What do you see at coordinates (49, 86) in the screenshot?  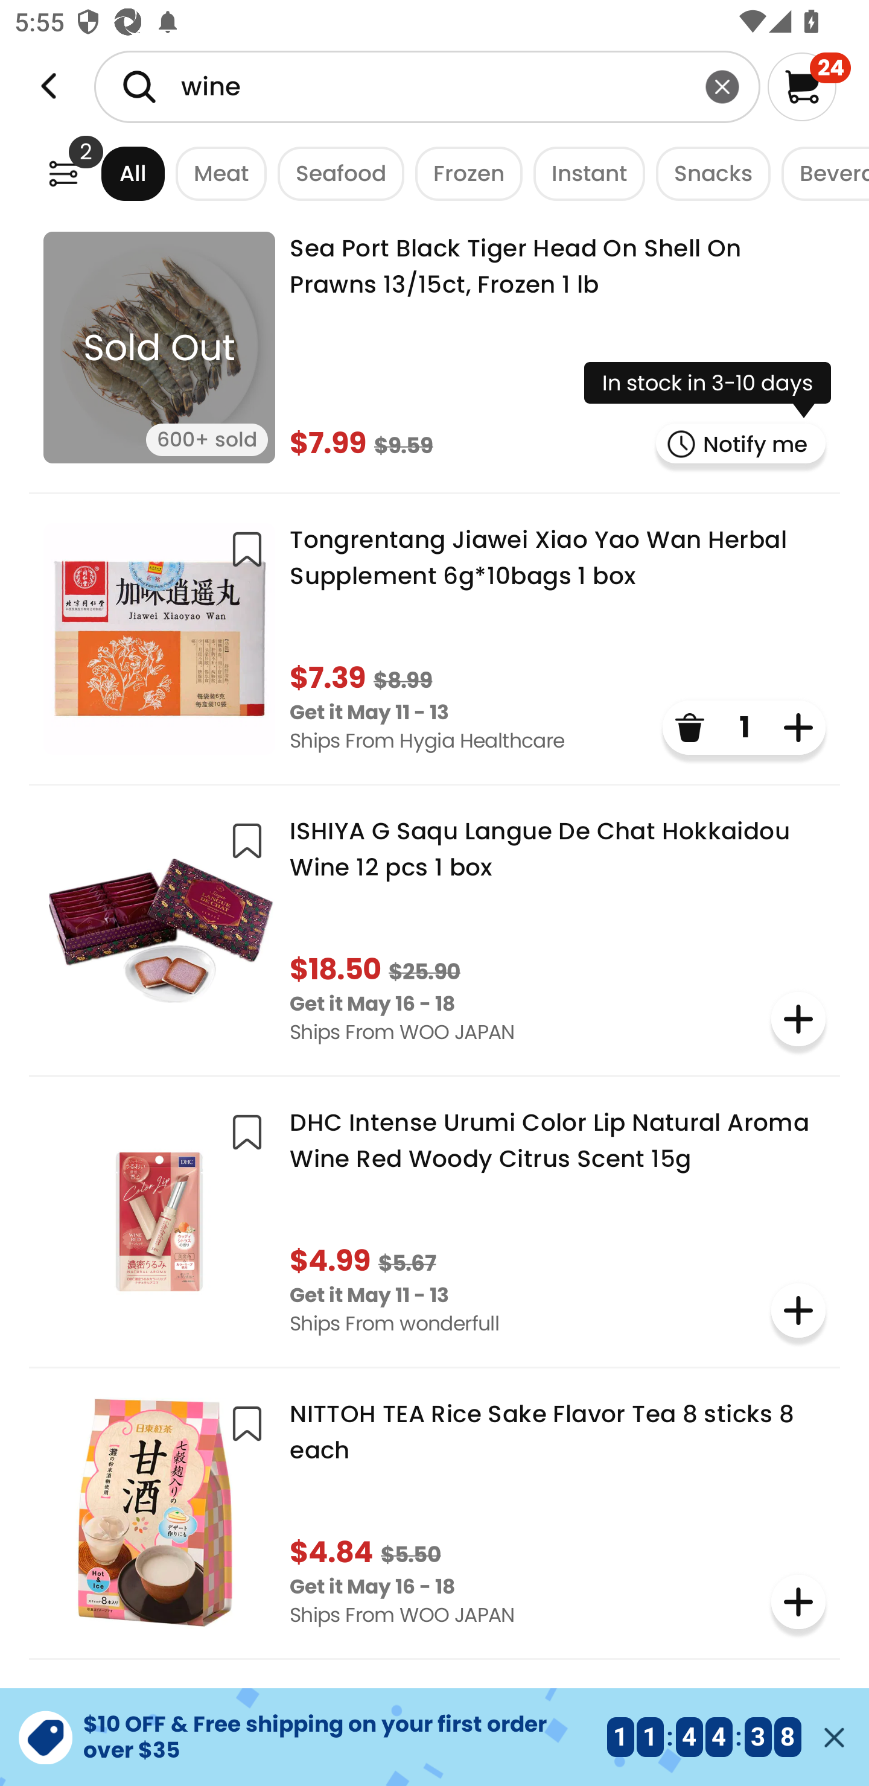 I see `Weee!` at bounding box center [49, 86].